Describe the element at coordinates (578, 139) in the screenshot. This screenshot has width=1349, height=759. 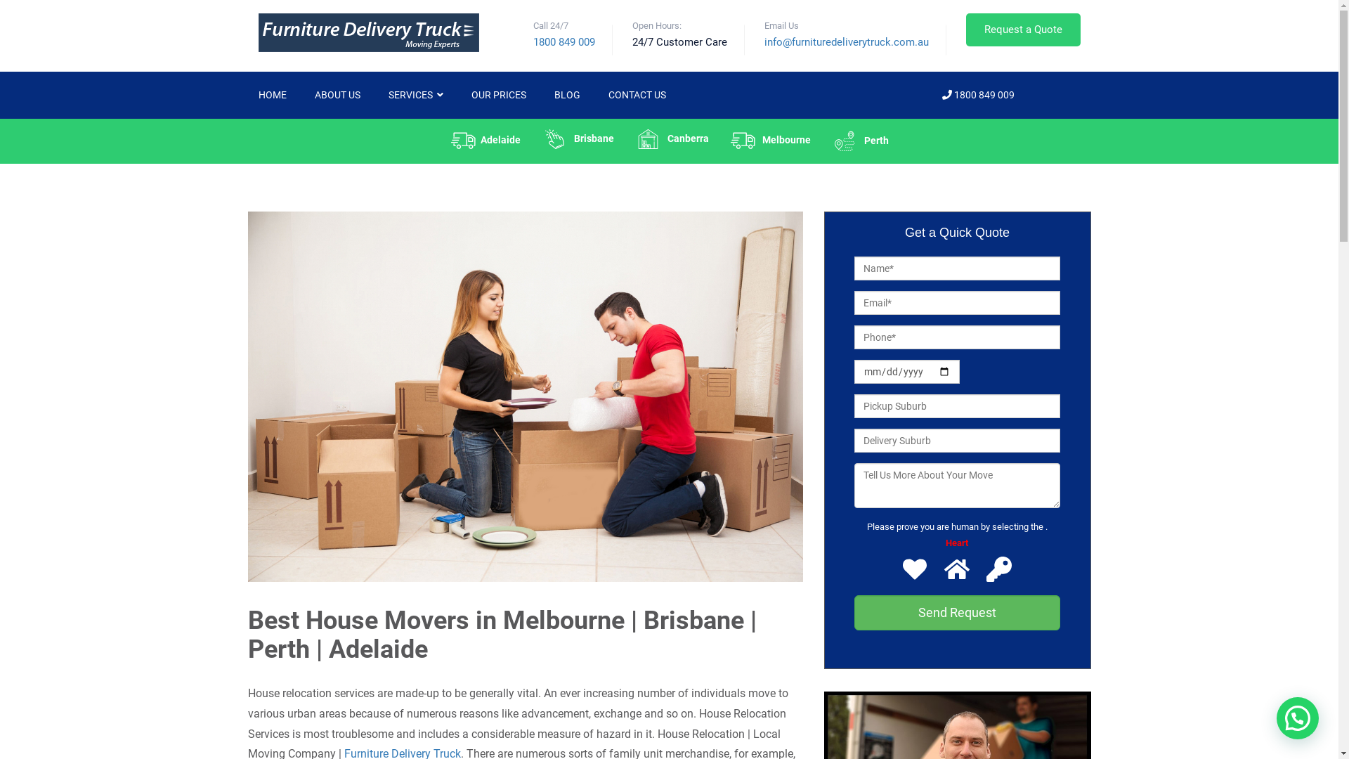
I see `Brisbane` at that location.